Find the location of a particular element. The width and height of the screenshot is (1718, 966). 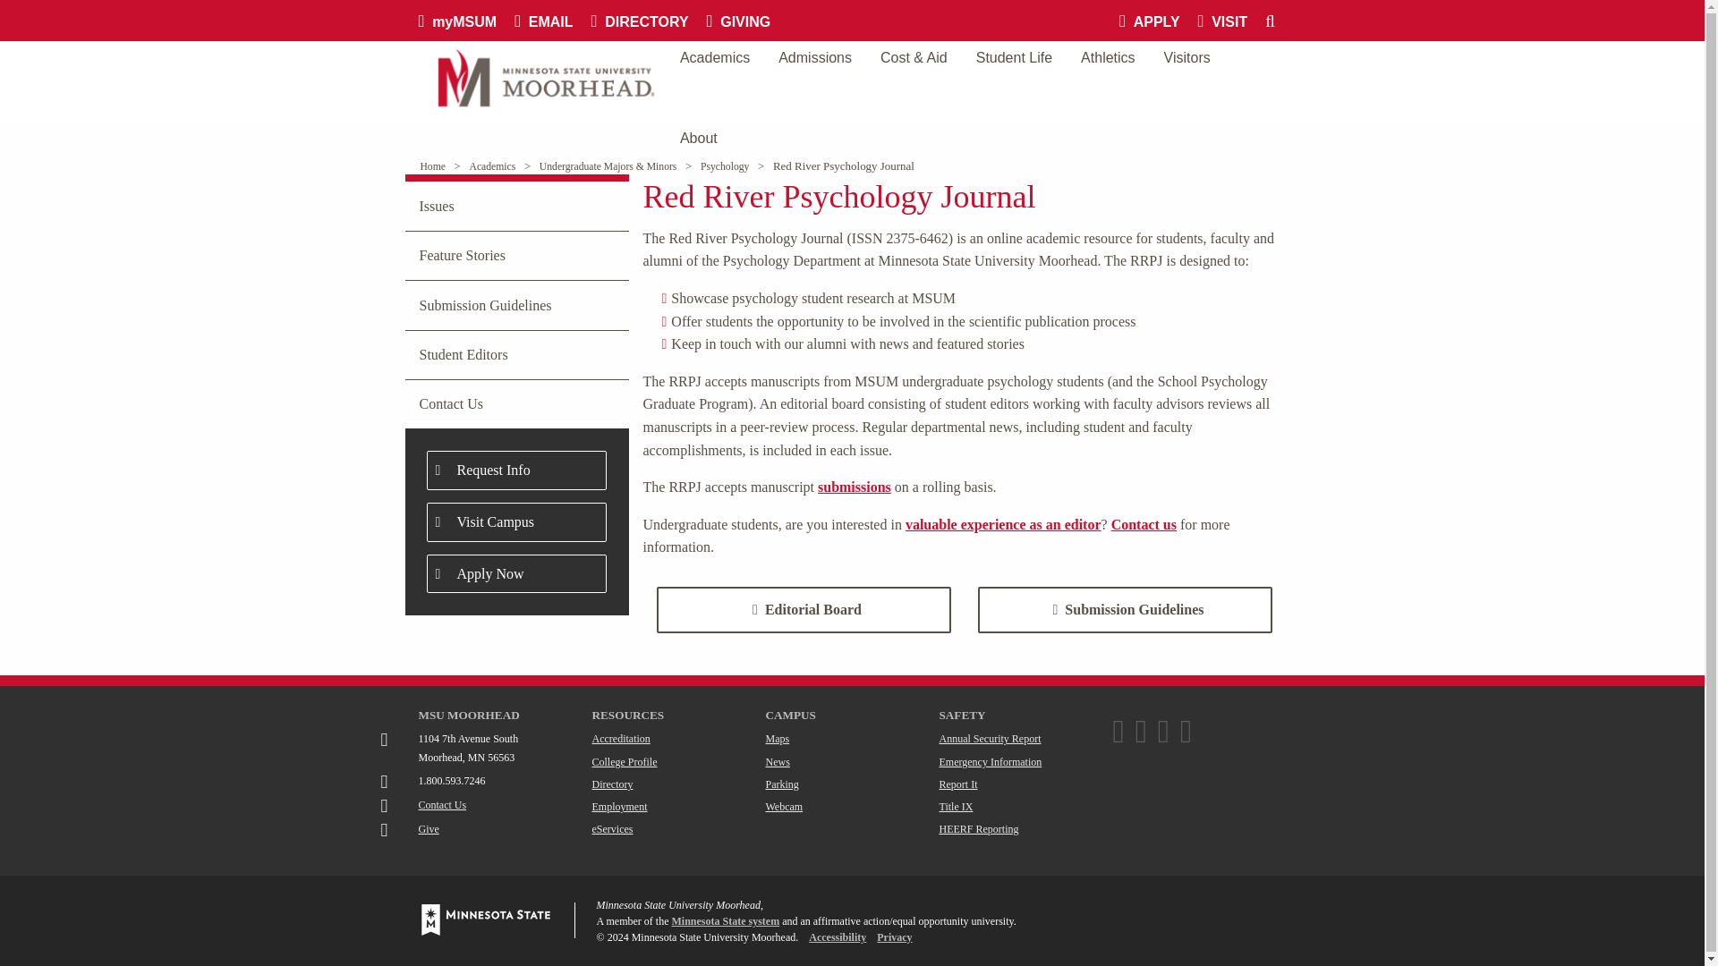

Emergency is located at coordinates (991, 761).